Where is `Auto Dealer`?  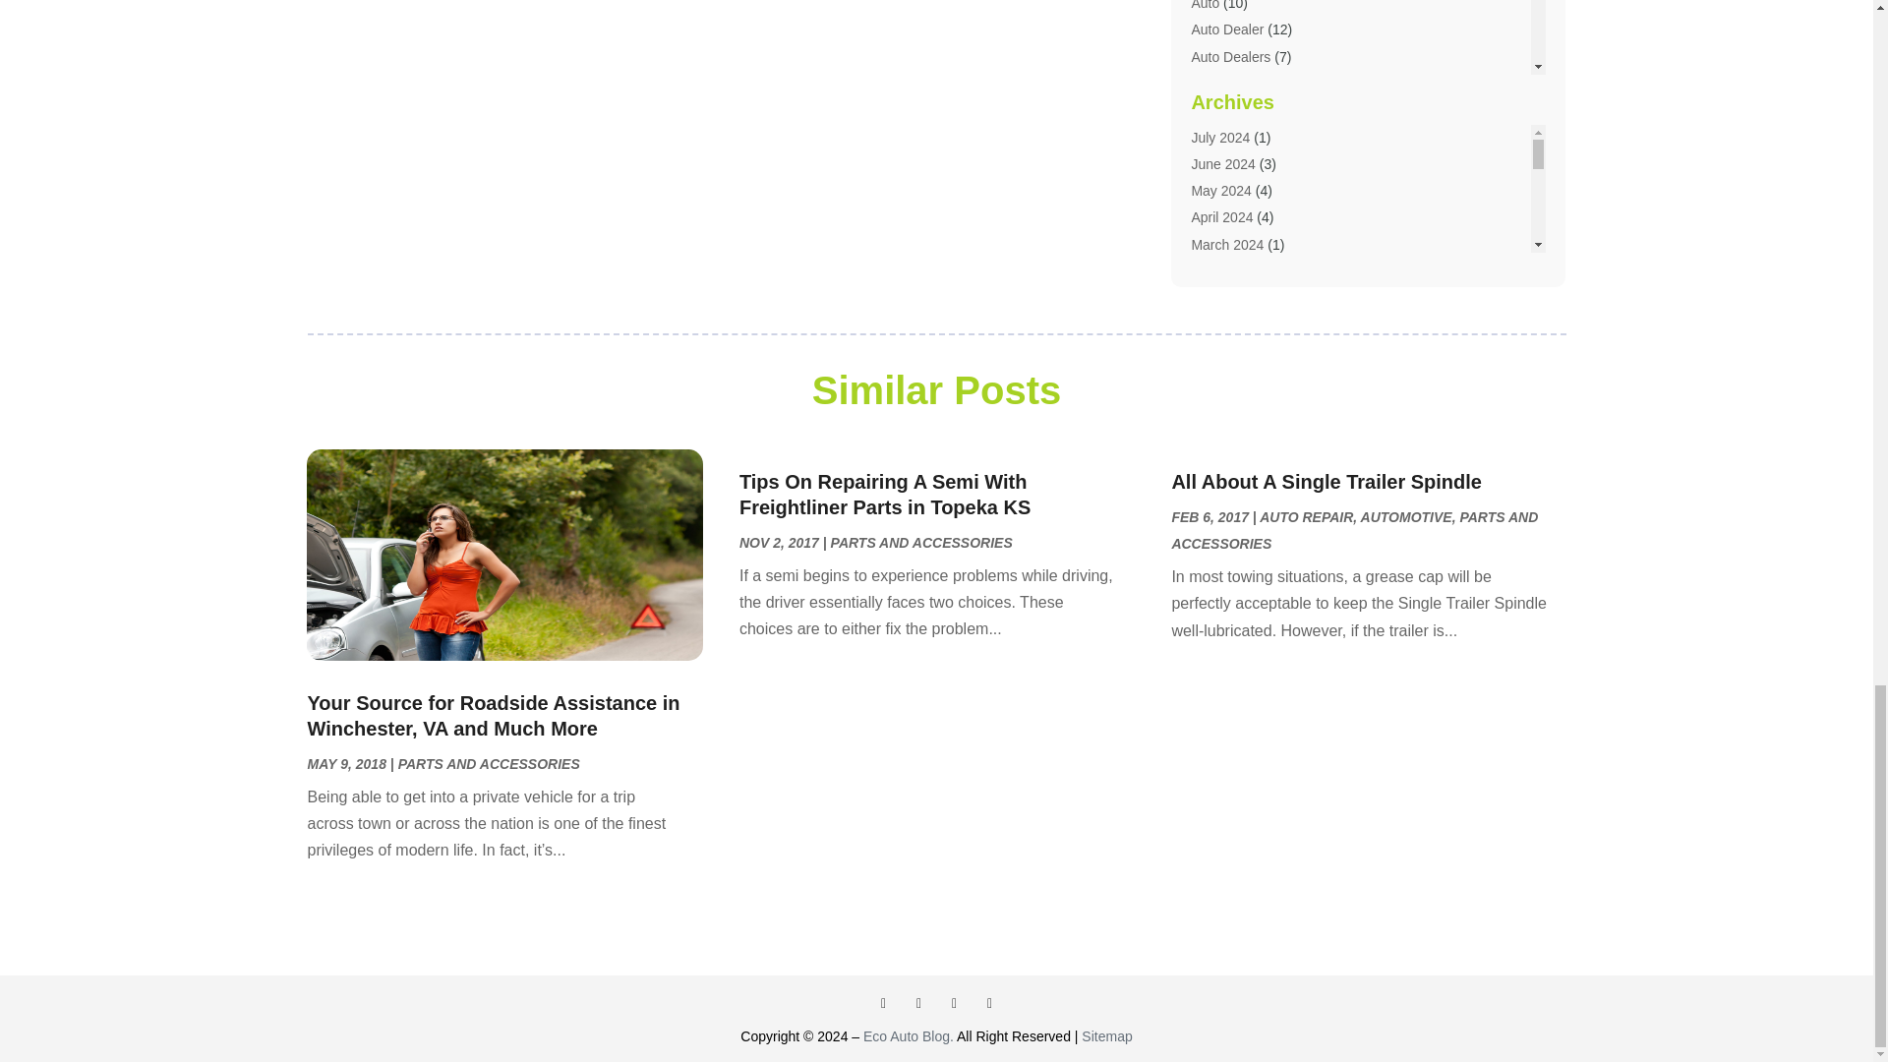 Auto Dealer is located at coordinates (1227, 29).